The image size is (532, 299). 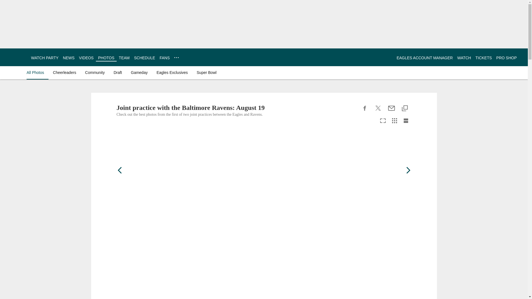 What do you see at coordinates (464, 58) in the screenshot?
I see `WATCH` at bounding box center [464, 58].